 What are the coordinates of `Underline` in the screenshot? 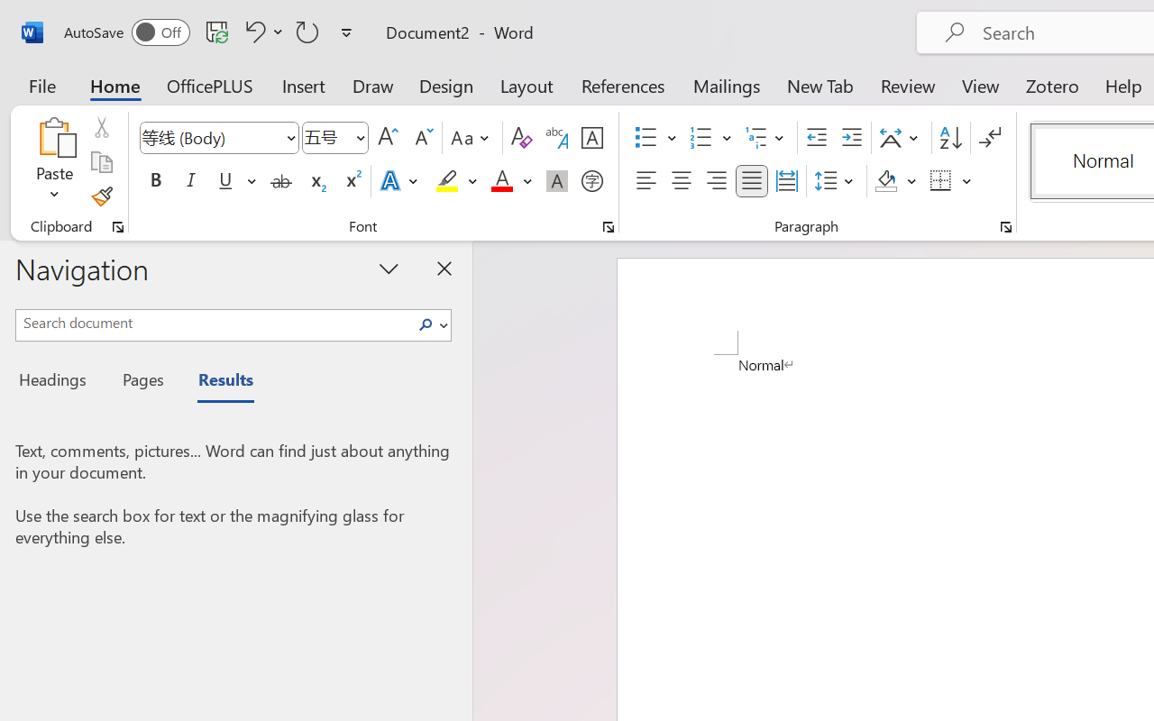 It's located at (235, 181).